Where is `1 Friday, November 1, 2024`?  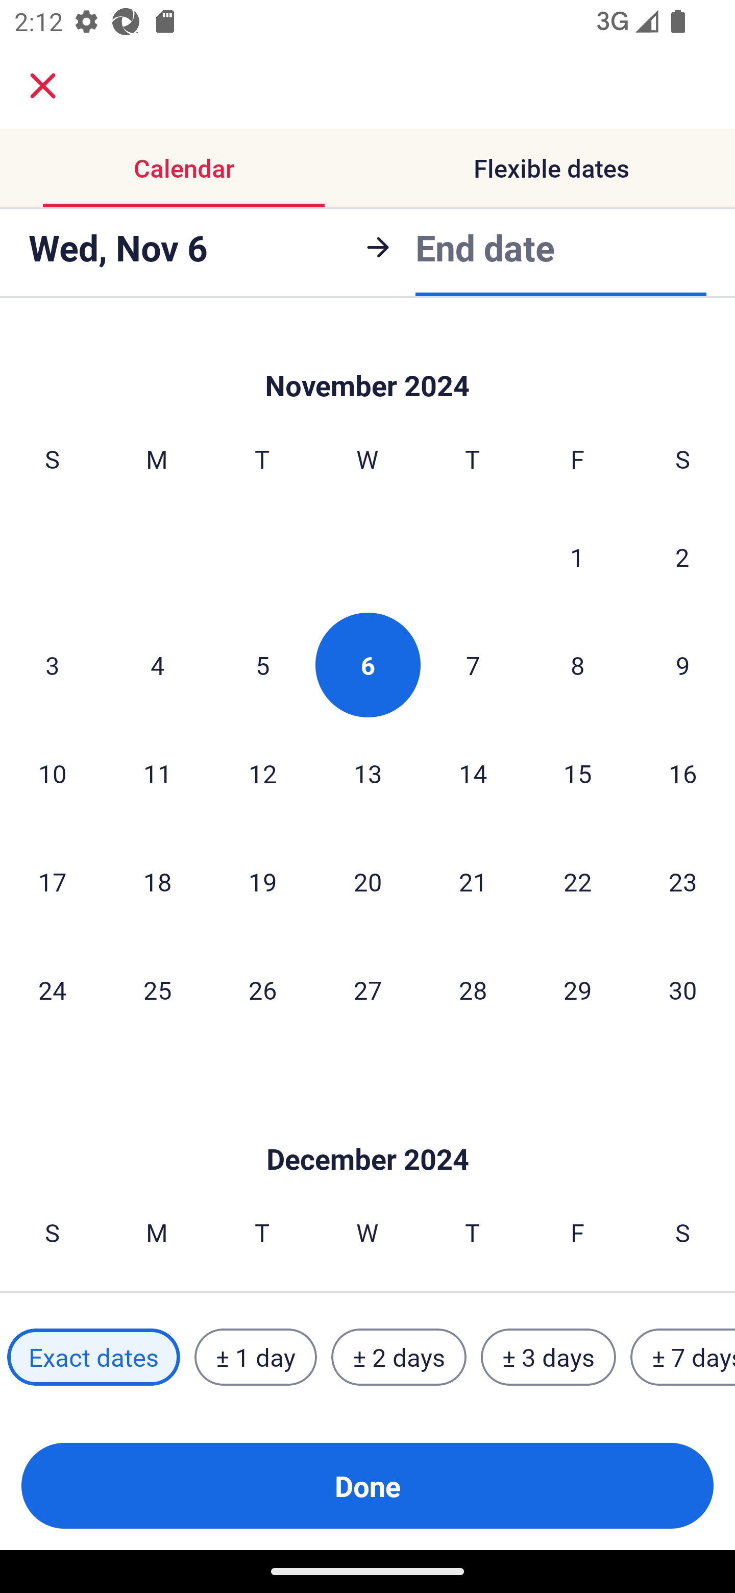
1 Friday, November 1, 2024 is located at coordinates (577, 557).